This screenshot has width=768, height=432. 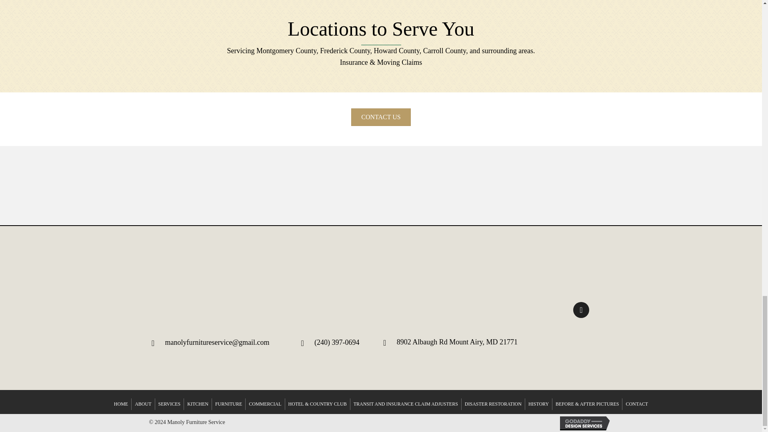 What do you see at coordinates (265, 404) in the screenshot?
I see `COMMERCIAL` at bounding box center [265, 404].